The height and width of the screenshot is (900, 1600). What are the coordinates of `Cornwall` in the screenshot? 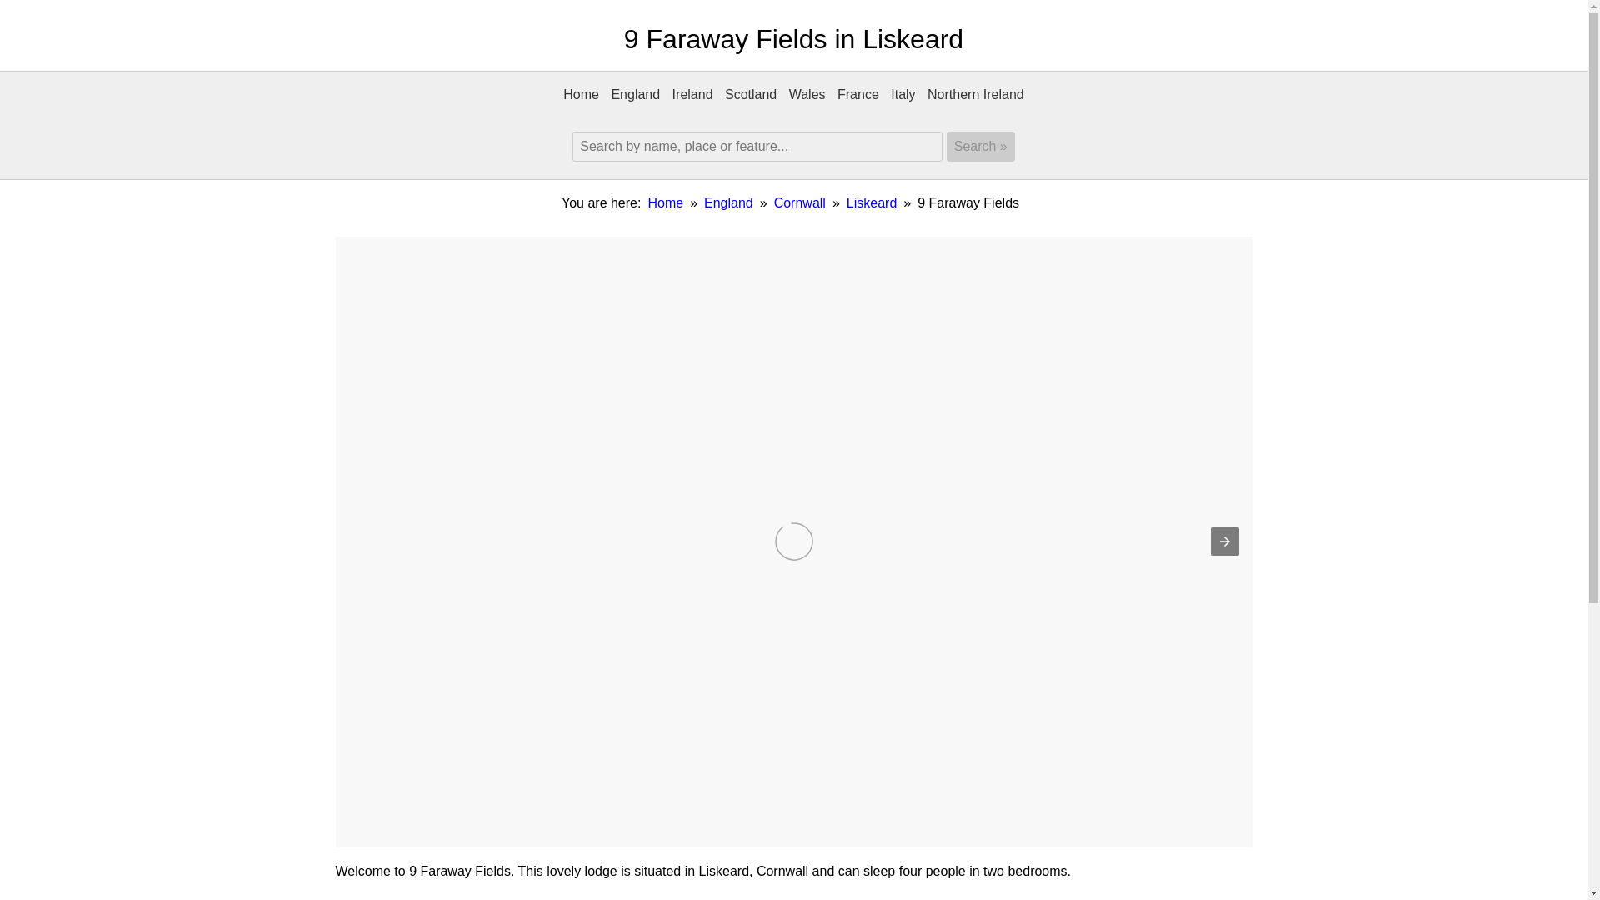 It's located at (800, 206).